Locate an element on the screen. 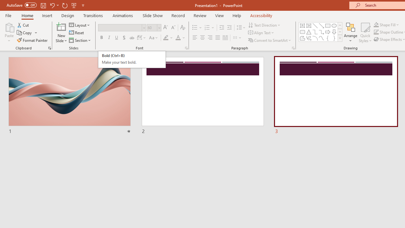 The image size is (405, 228). Font Color Red is located at coordinates (54, 5).